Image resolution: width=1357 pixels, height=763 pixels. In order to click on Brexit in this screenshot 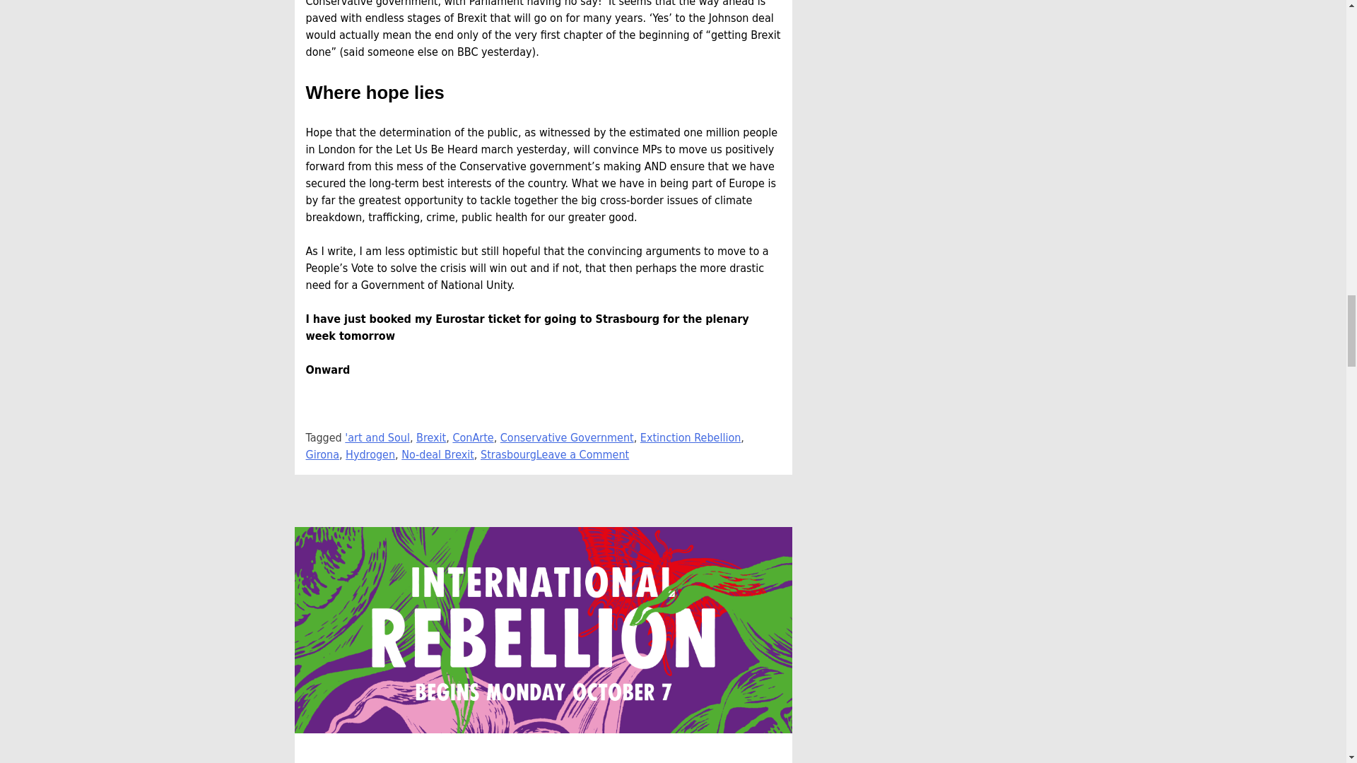, I will do `click(431, 437)`.